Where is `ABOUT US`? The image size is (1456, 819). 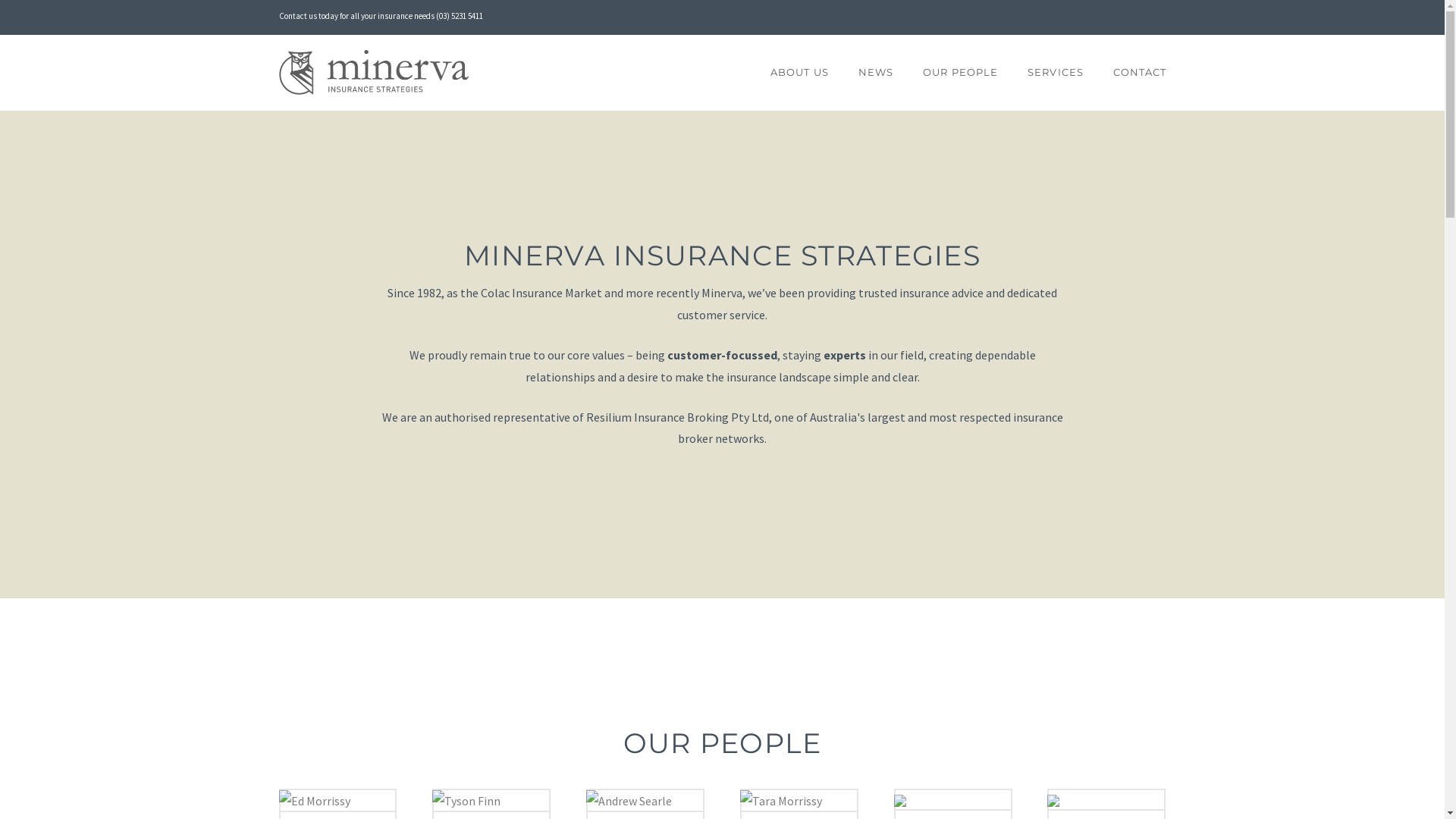
ABOUT US is located at coordinates (799, 73).